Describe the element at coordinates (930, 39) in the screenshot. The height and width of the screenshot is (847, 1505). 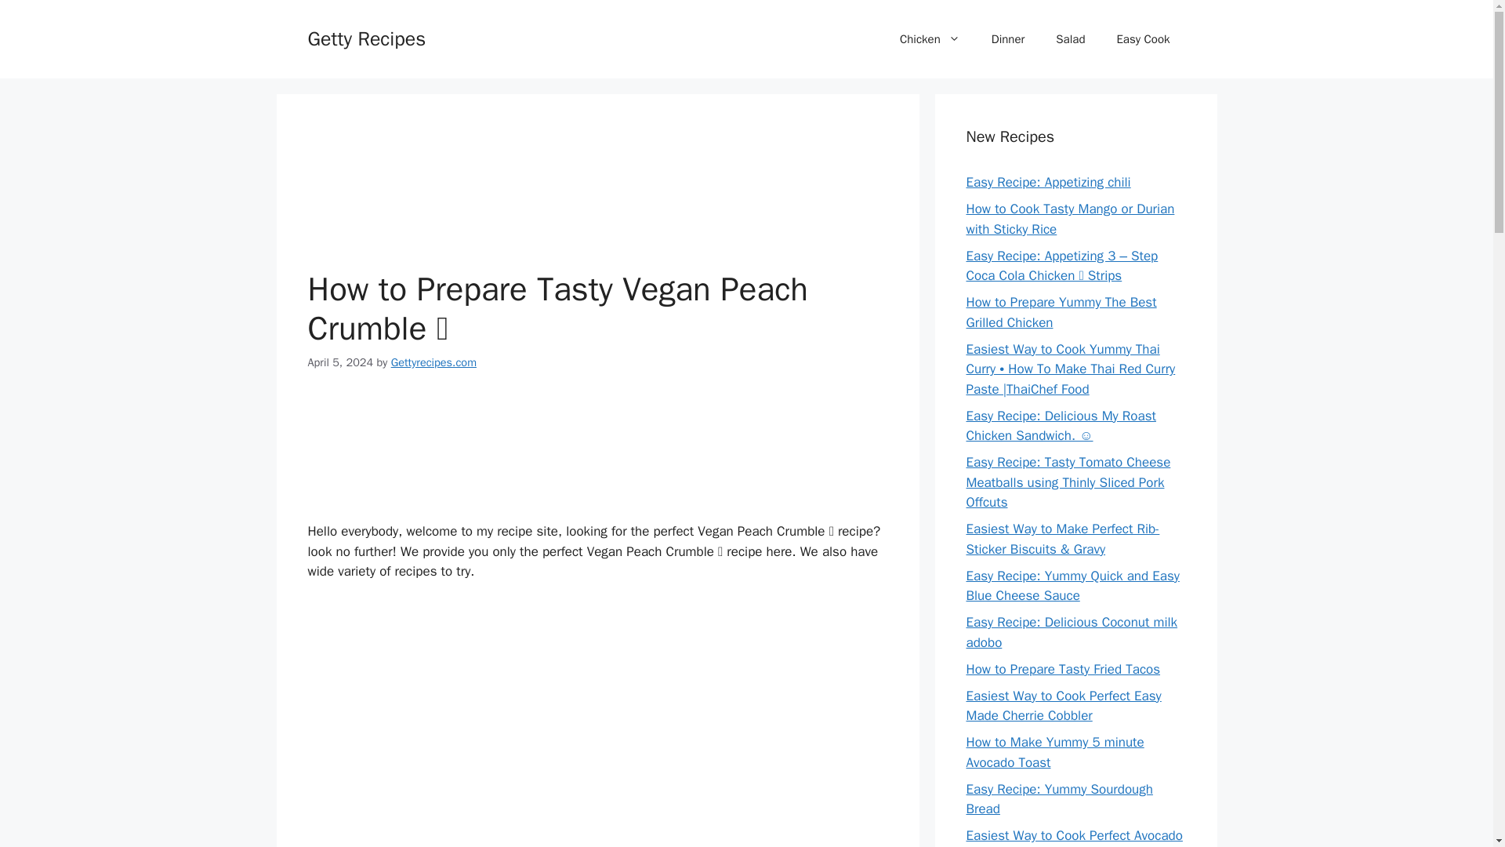
I see `Chicken` at that location.